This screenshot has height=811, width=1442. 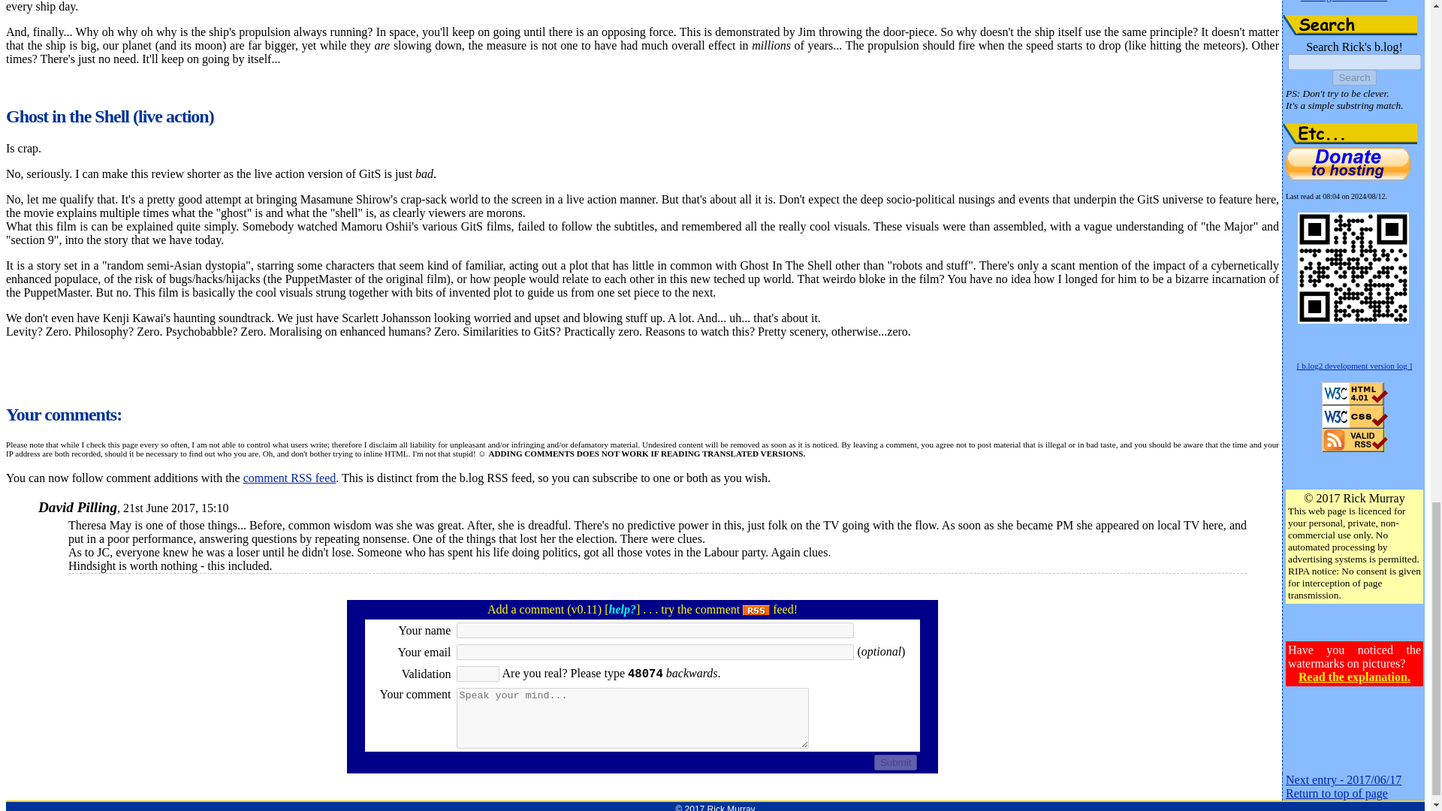 I want to click on help?, so click(x=622, y=609).